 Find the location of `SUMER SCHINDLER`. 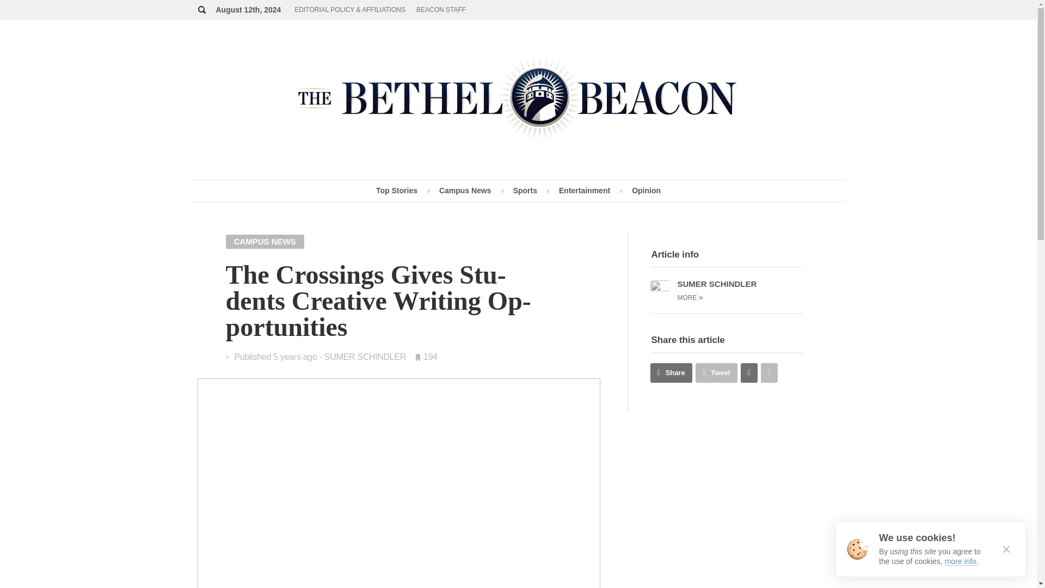

SUMER SCHINDLER is located at coordinates (365, 357).